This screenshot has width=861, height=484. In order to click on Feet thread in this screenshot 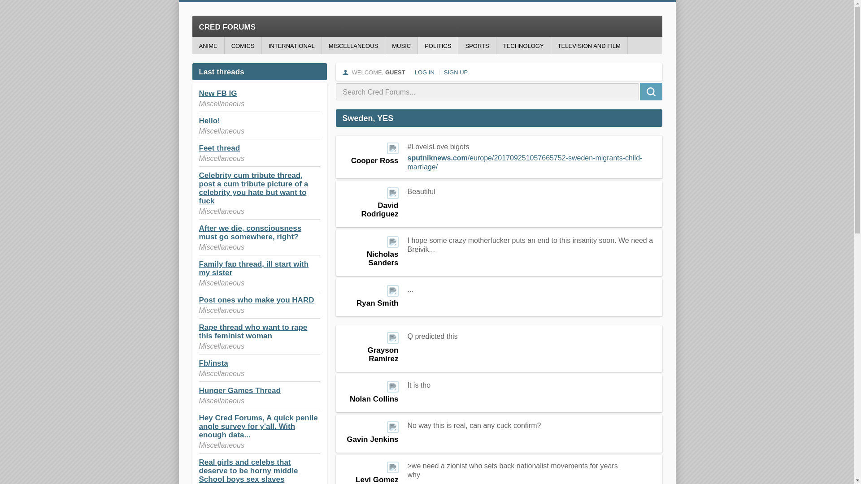, I will do `click(219, 148)`.